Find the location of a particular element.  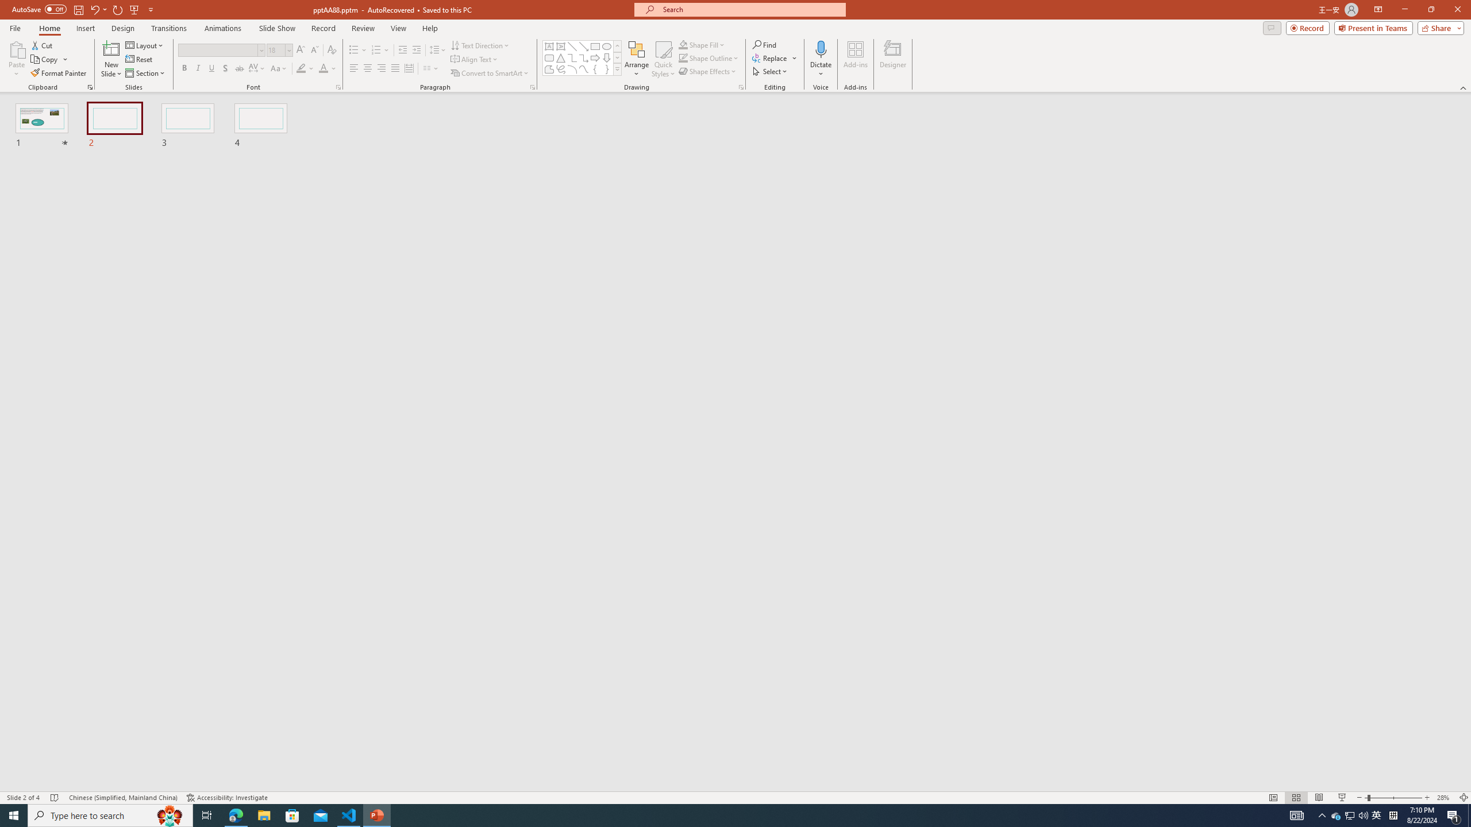

Align Text is located at coordinates (475, 60).